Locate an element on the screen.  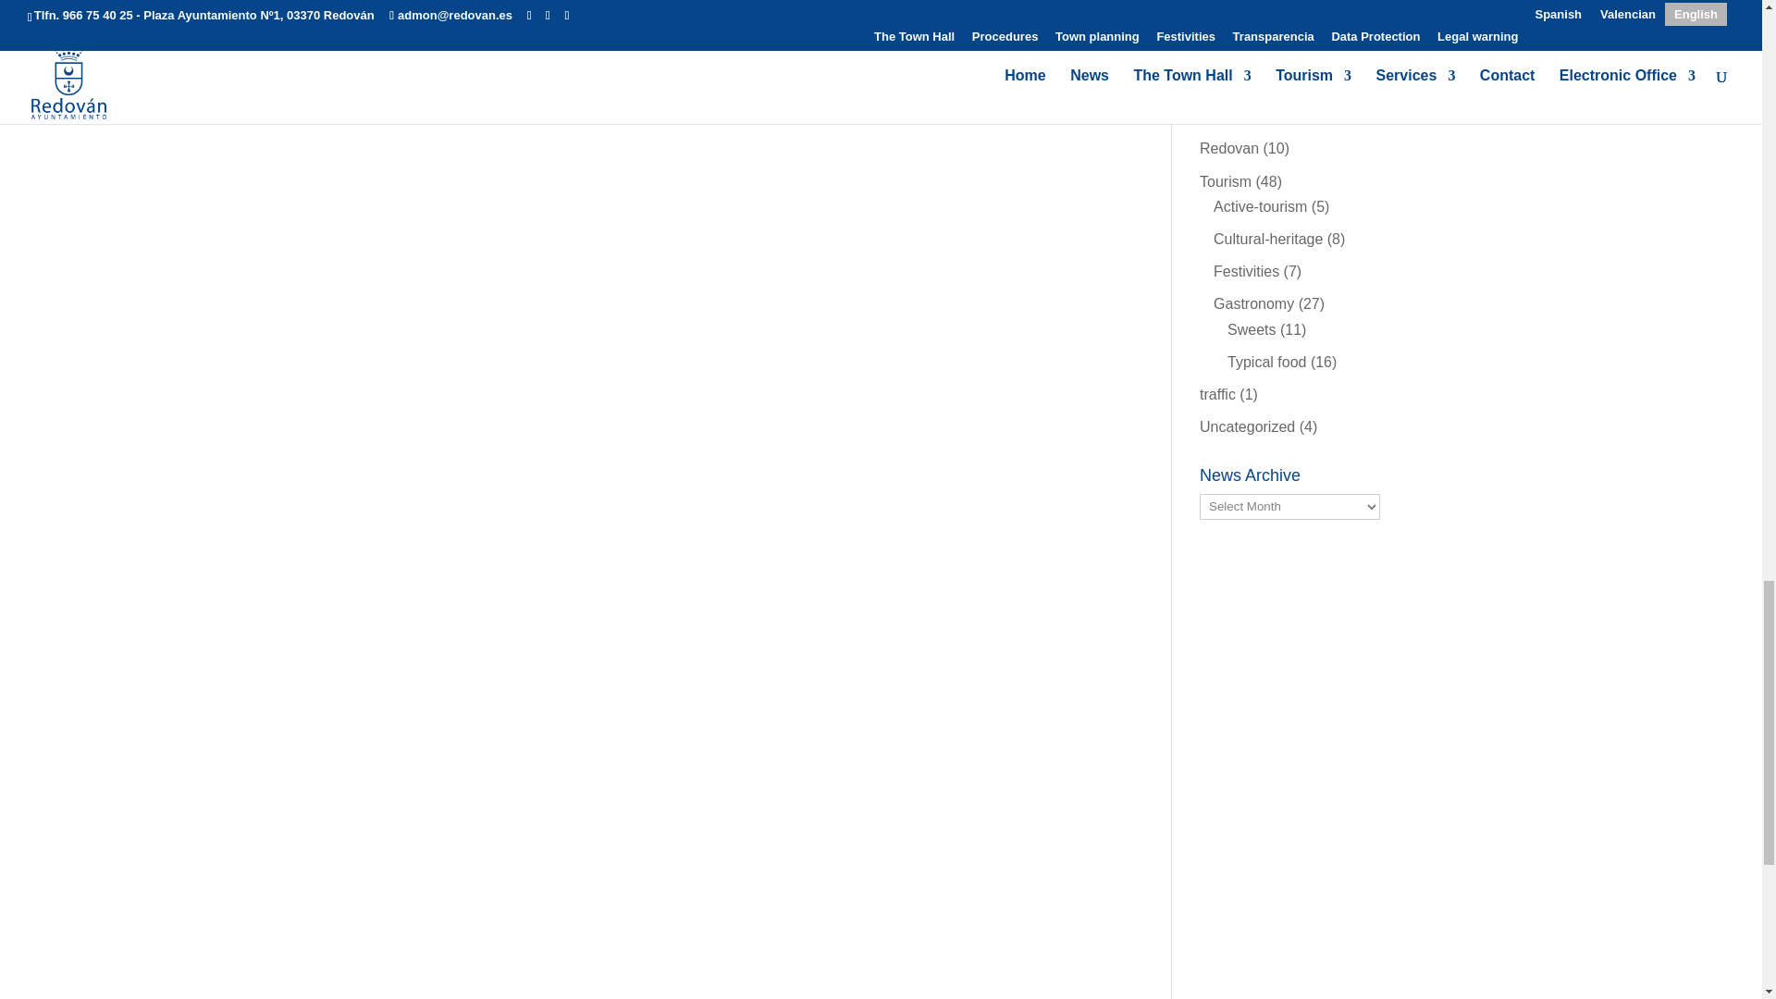
Descargar en Appstore is located at coordinates (1227, 992).